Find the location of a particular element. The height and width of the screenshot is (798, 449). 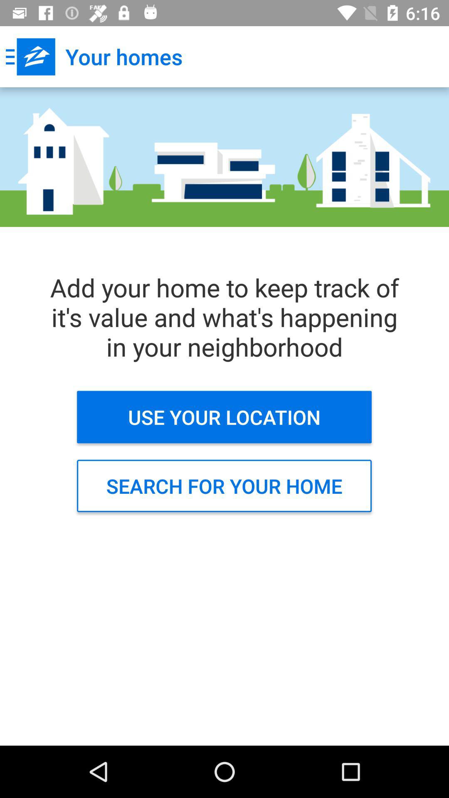

scroll to the use your location is located at coordinates (224, 417).